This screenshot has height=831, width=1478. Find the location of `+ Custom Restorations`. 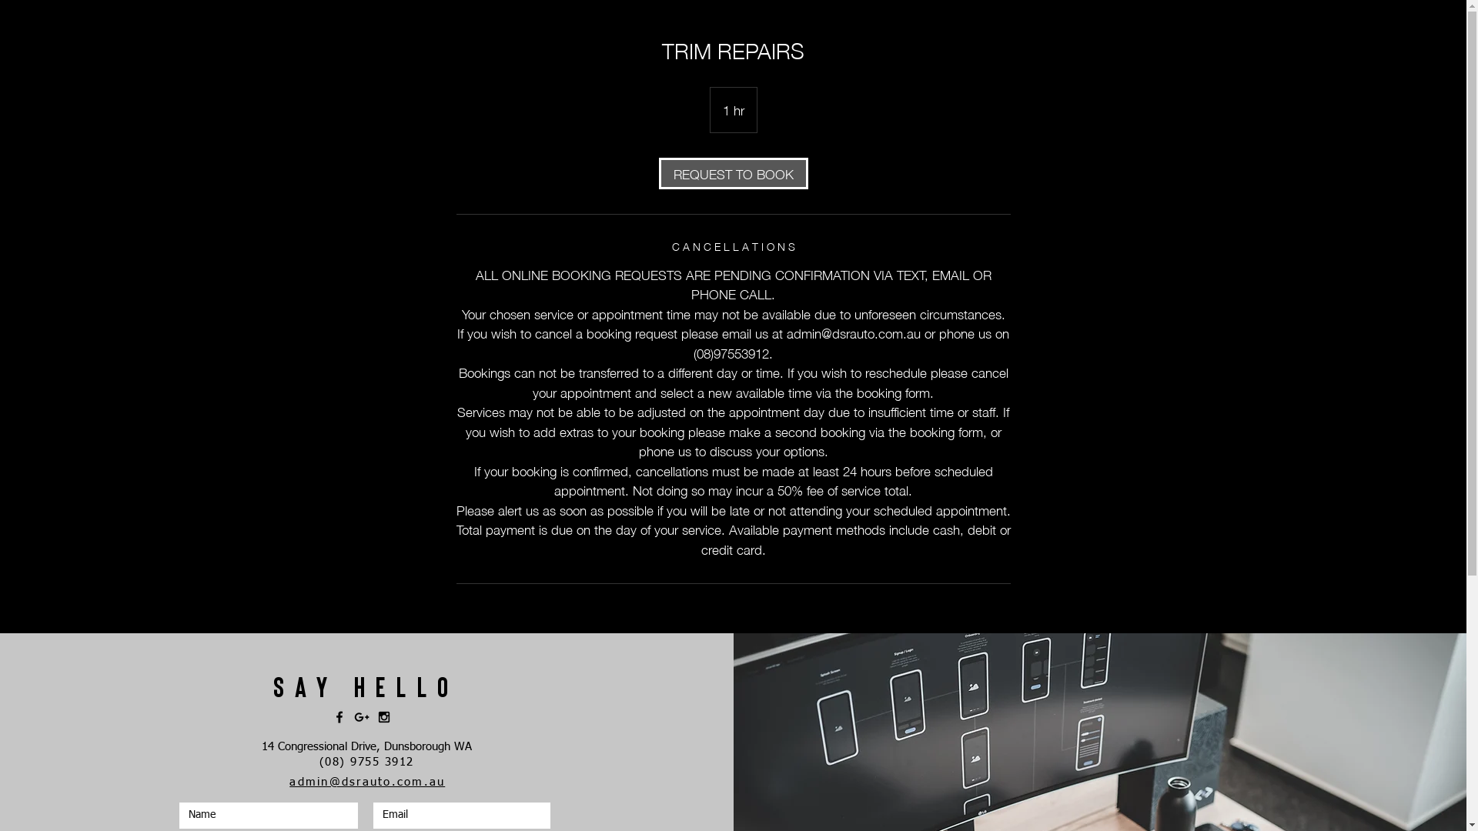

+ Custom Restorations is located at coordinates (1053, 42).